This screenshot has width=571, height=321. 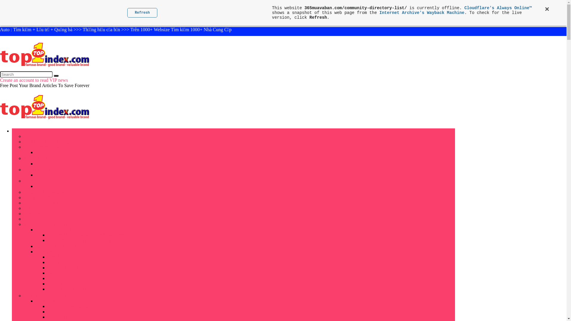 What do you see at coordinates (59, 284) in the screenshot?
I see `Product List` at bounding box center [59, 284].